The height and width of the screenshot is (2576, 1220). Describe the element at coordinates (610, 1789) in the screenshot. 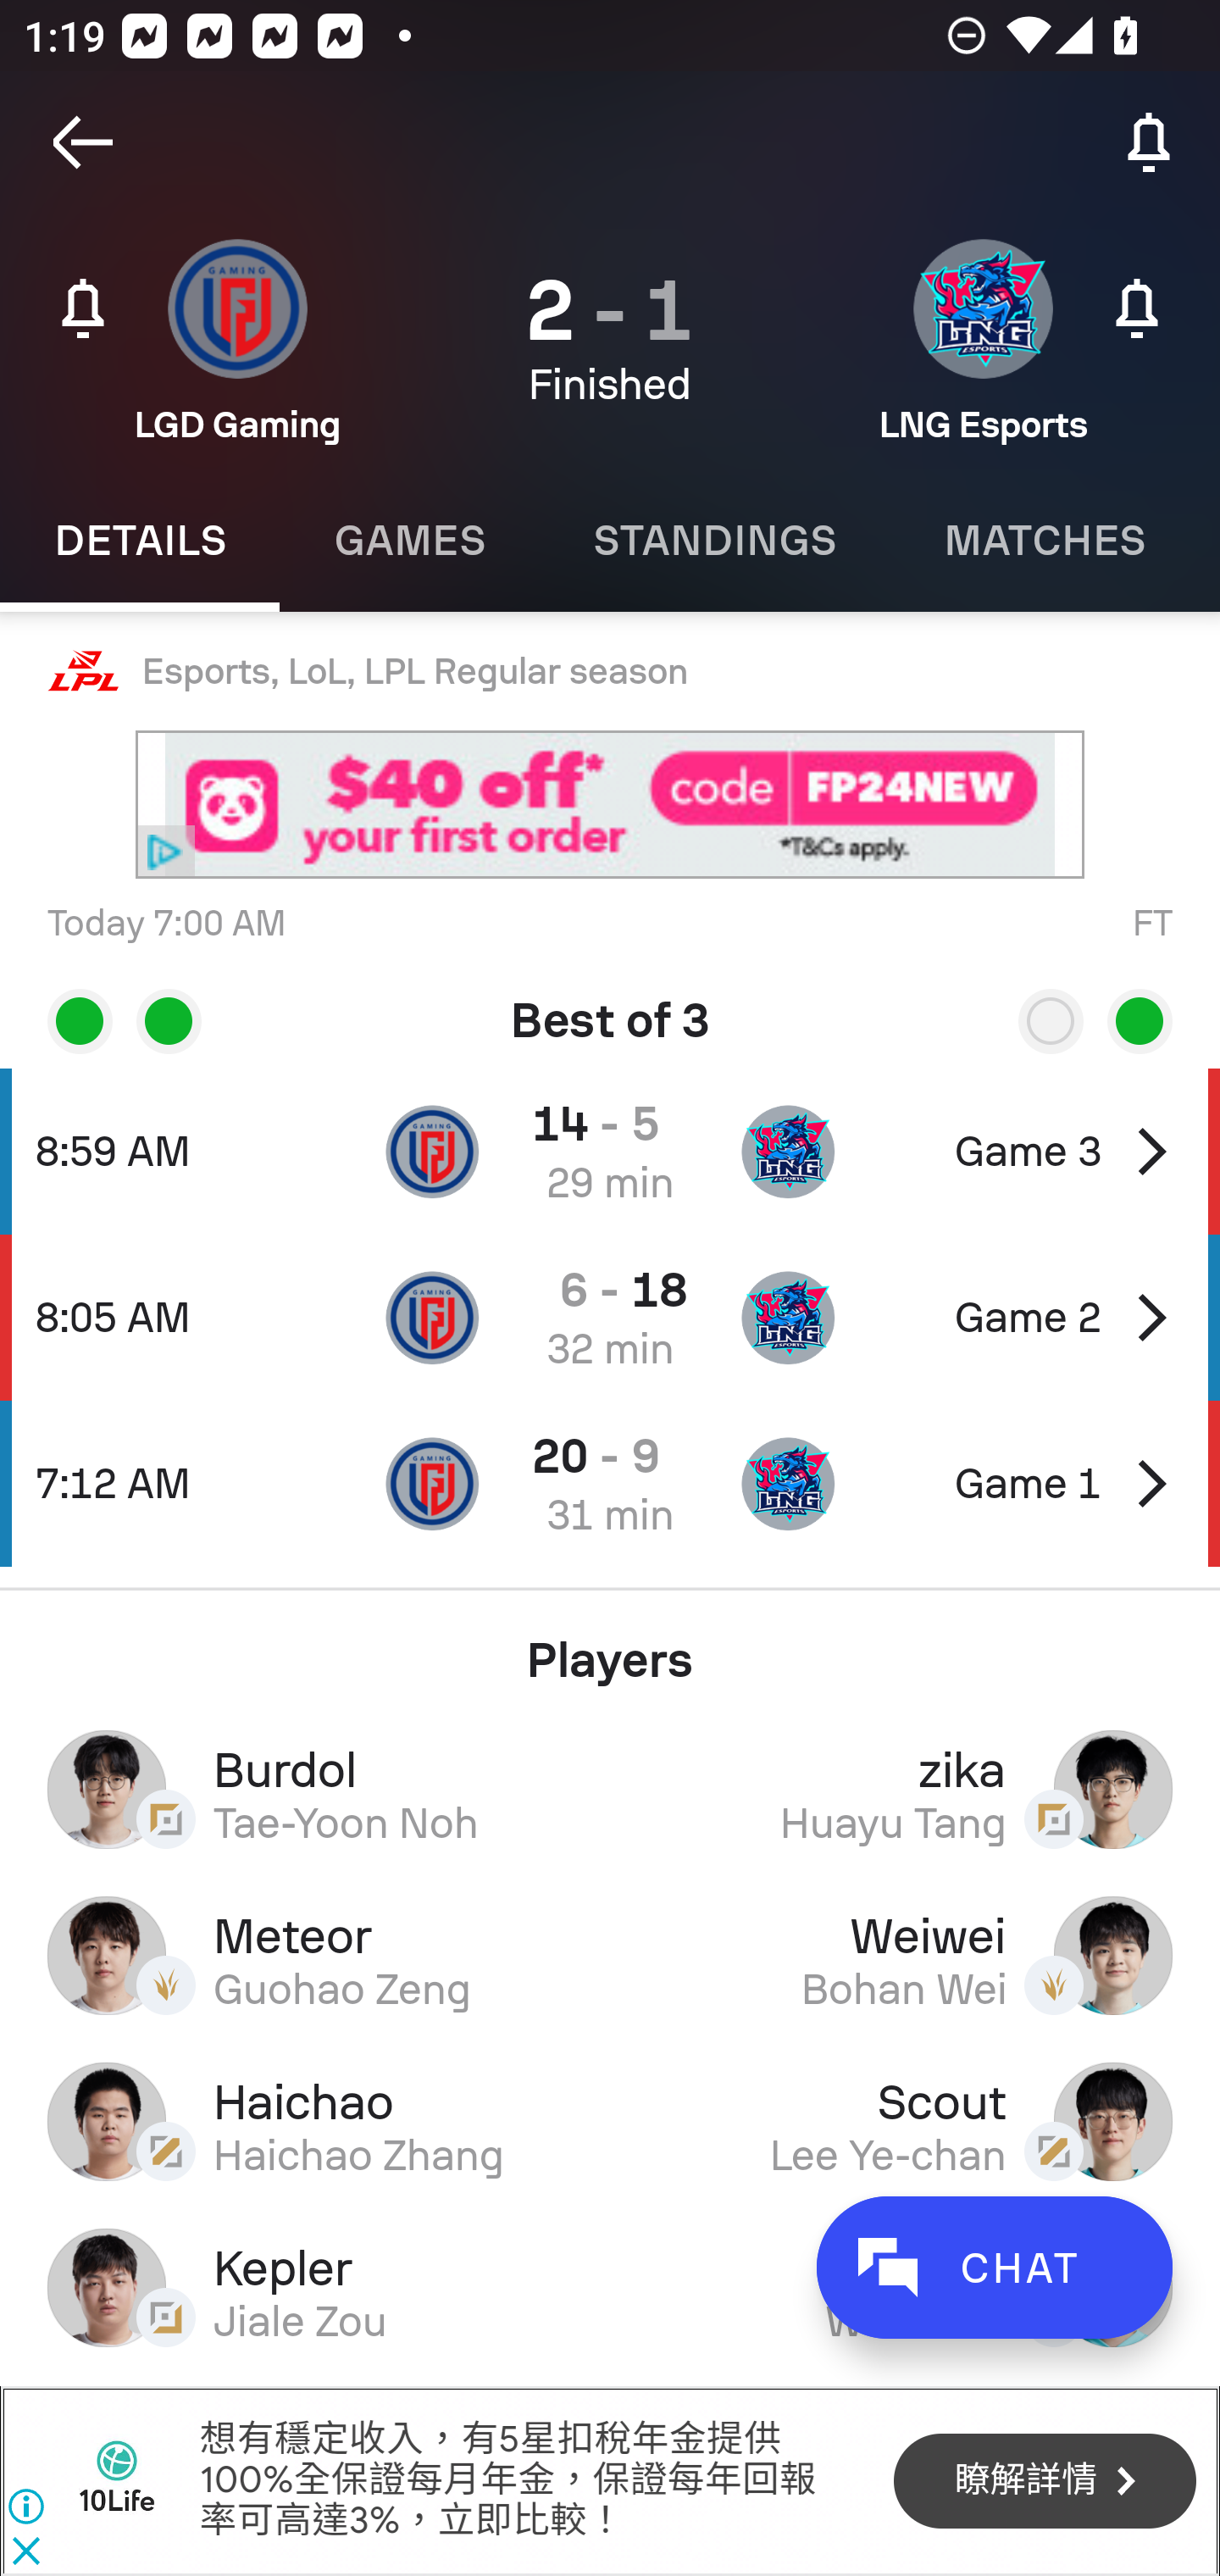

I see `Burdol zika Tae-Yoon Noh Huayu Tang` at that location.